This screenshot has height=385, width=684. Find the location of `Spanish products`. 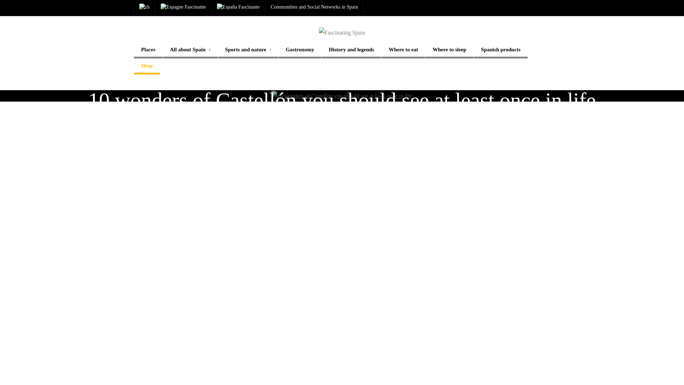

Spanish products is located at coordinates (501, 50).